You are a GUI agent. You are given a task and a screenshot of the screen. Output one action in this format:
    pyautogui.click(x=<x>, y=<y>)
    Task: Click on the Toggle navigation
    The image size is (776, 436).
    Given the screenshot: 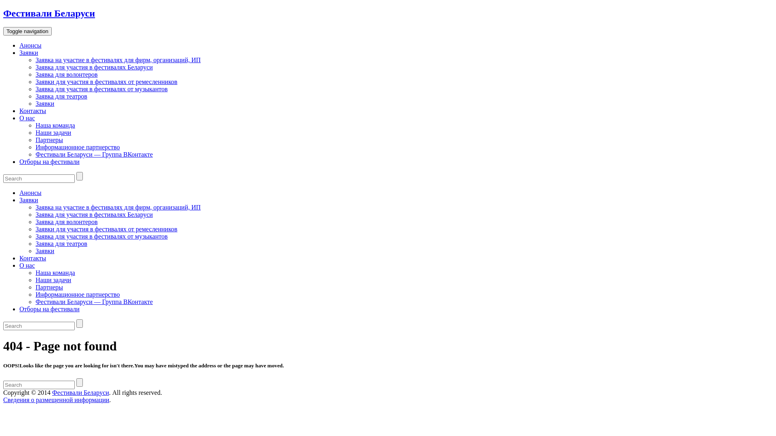 What is the action you would take?
    pyautogui.click(x=27, y=31)
    